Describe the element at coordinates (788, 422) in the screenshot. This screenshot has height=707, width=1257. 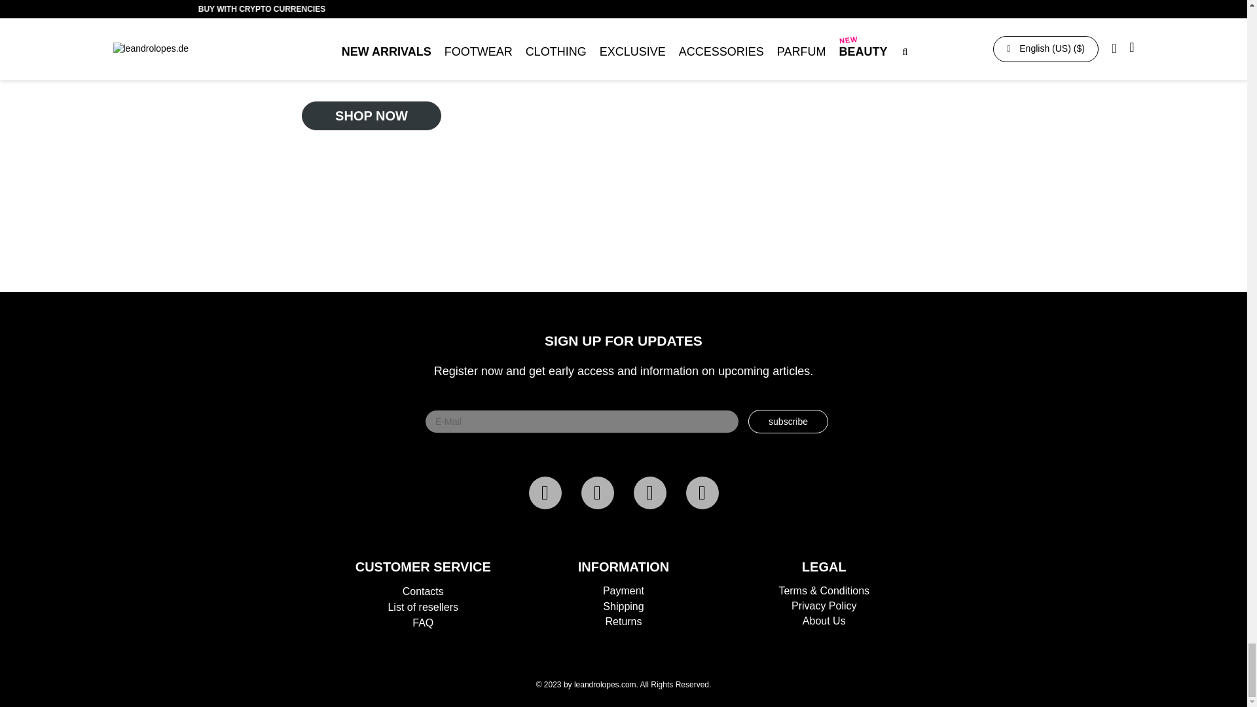
I see `Subscribe` at that location.